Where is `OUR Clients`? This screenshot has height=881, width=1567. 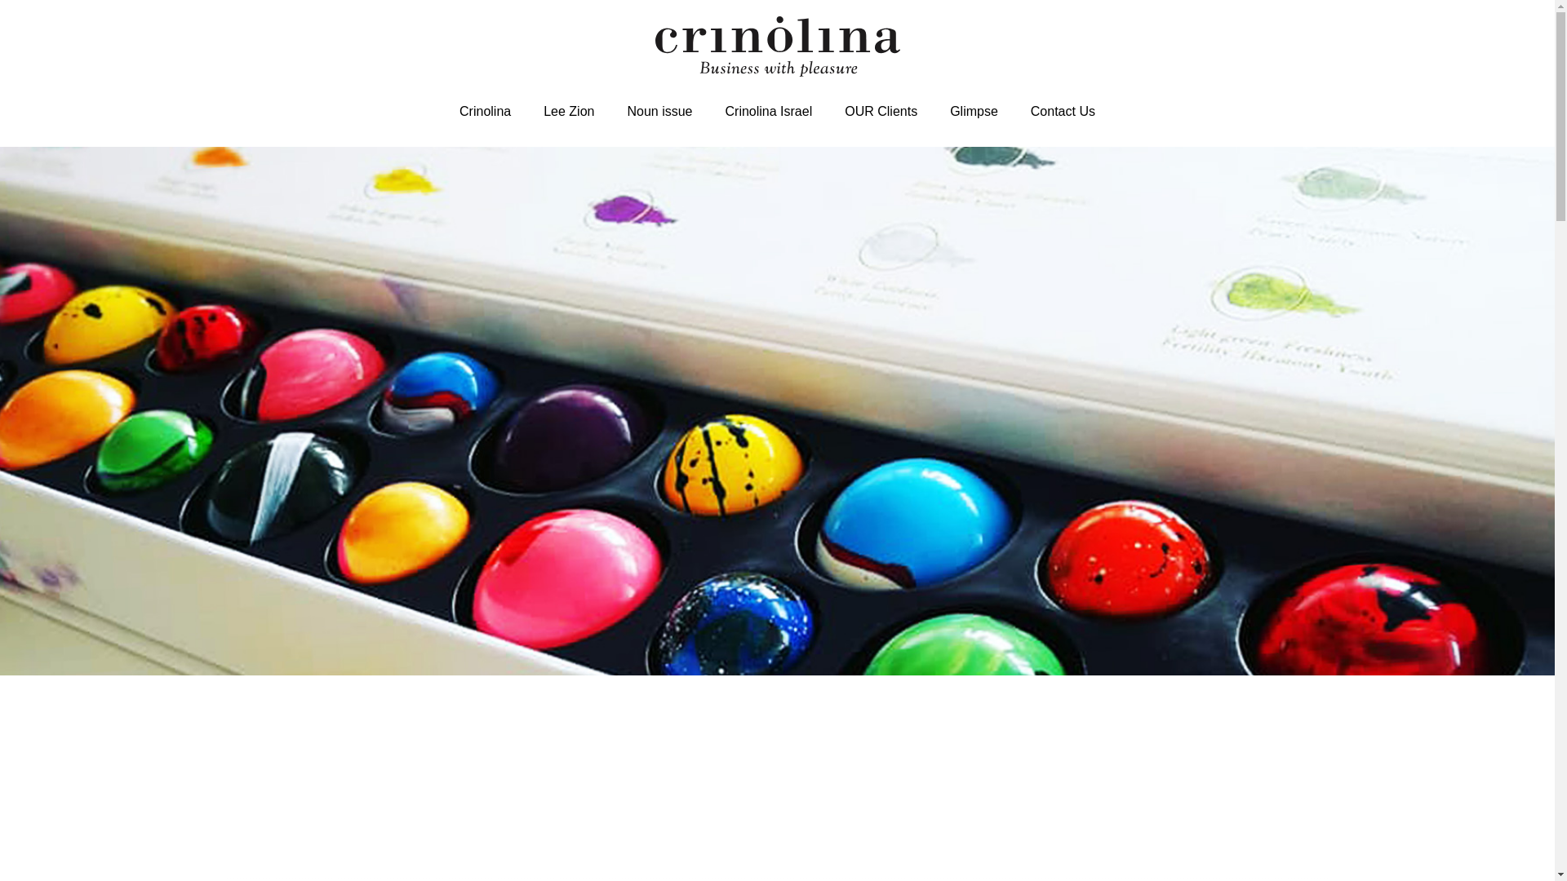 OUR Clients is located at coordinates (881, 111).